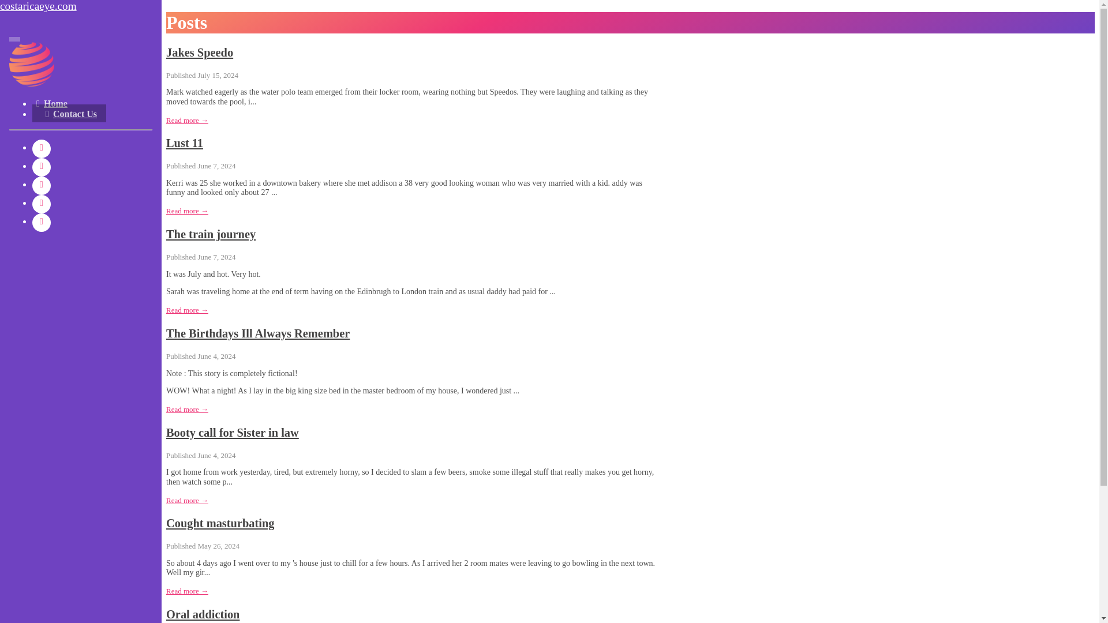 The width and height of the screenshot is (1108, 623). I want to click on Contact Us, so click(69, 113).